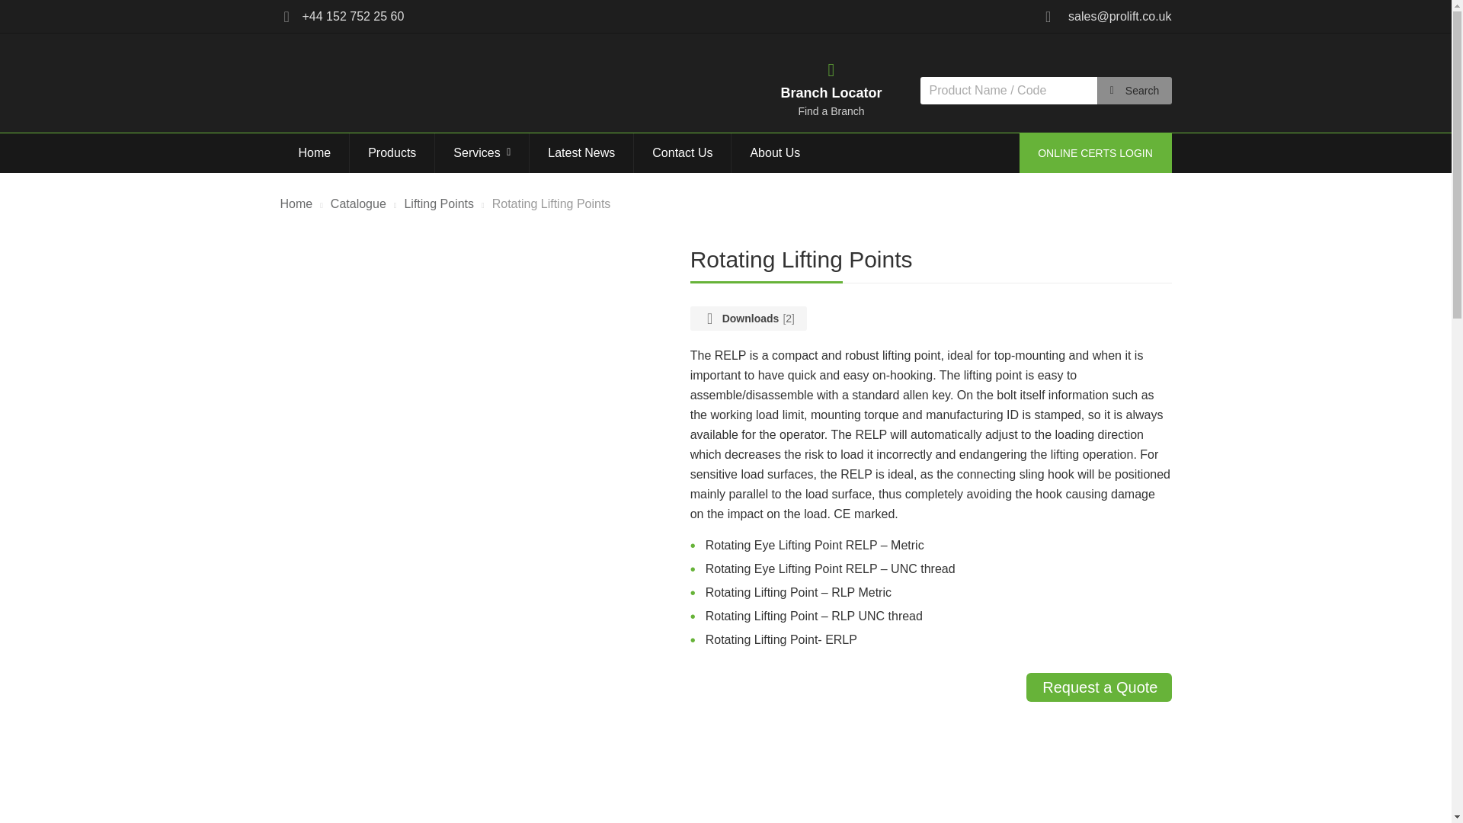 The height and width of the screenshot is (823, 1463). What do you see at coordinates (482, 152) in the screenshot?
I see `Services` at bounding box center [482, 152].